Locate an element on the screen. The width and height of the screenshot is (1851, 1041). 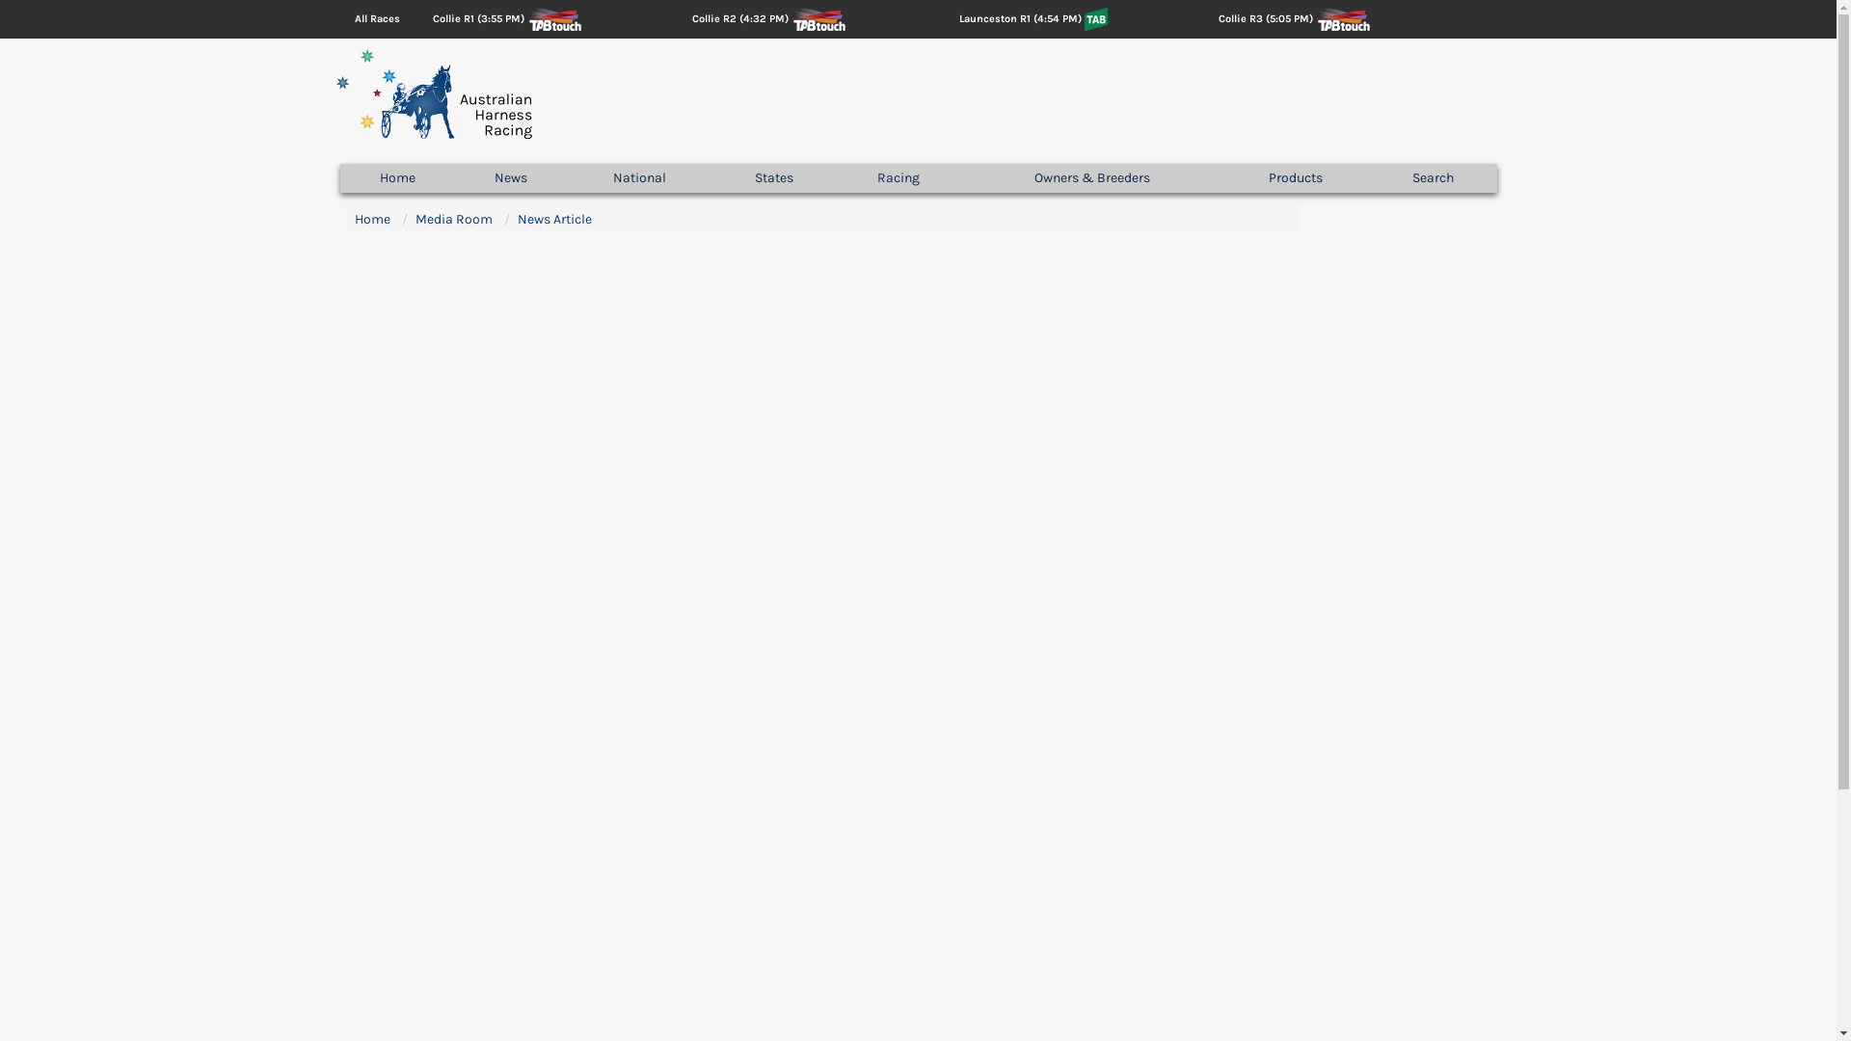
Owners & Breeders is located at coordinates (1091, 178).